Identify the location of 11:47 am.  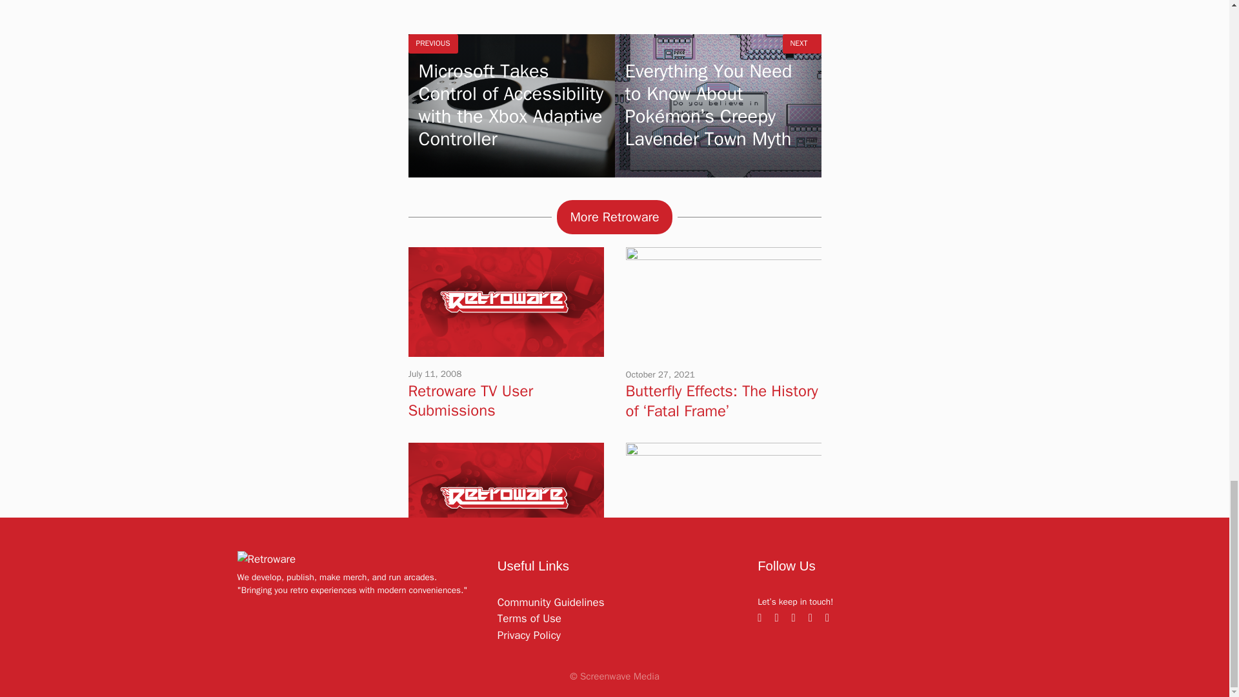
(434, 374).